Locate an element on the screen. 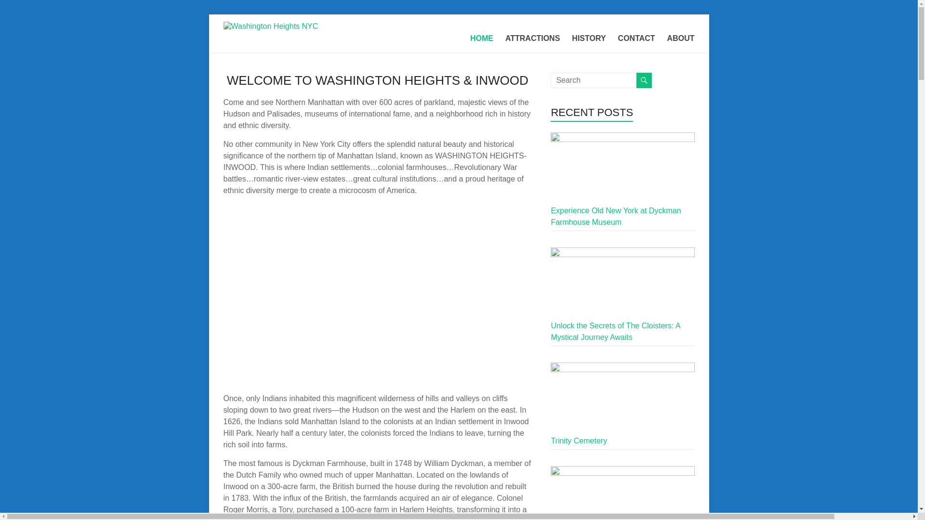  ATTRACTIONS is located at coordinates (532, 39).